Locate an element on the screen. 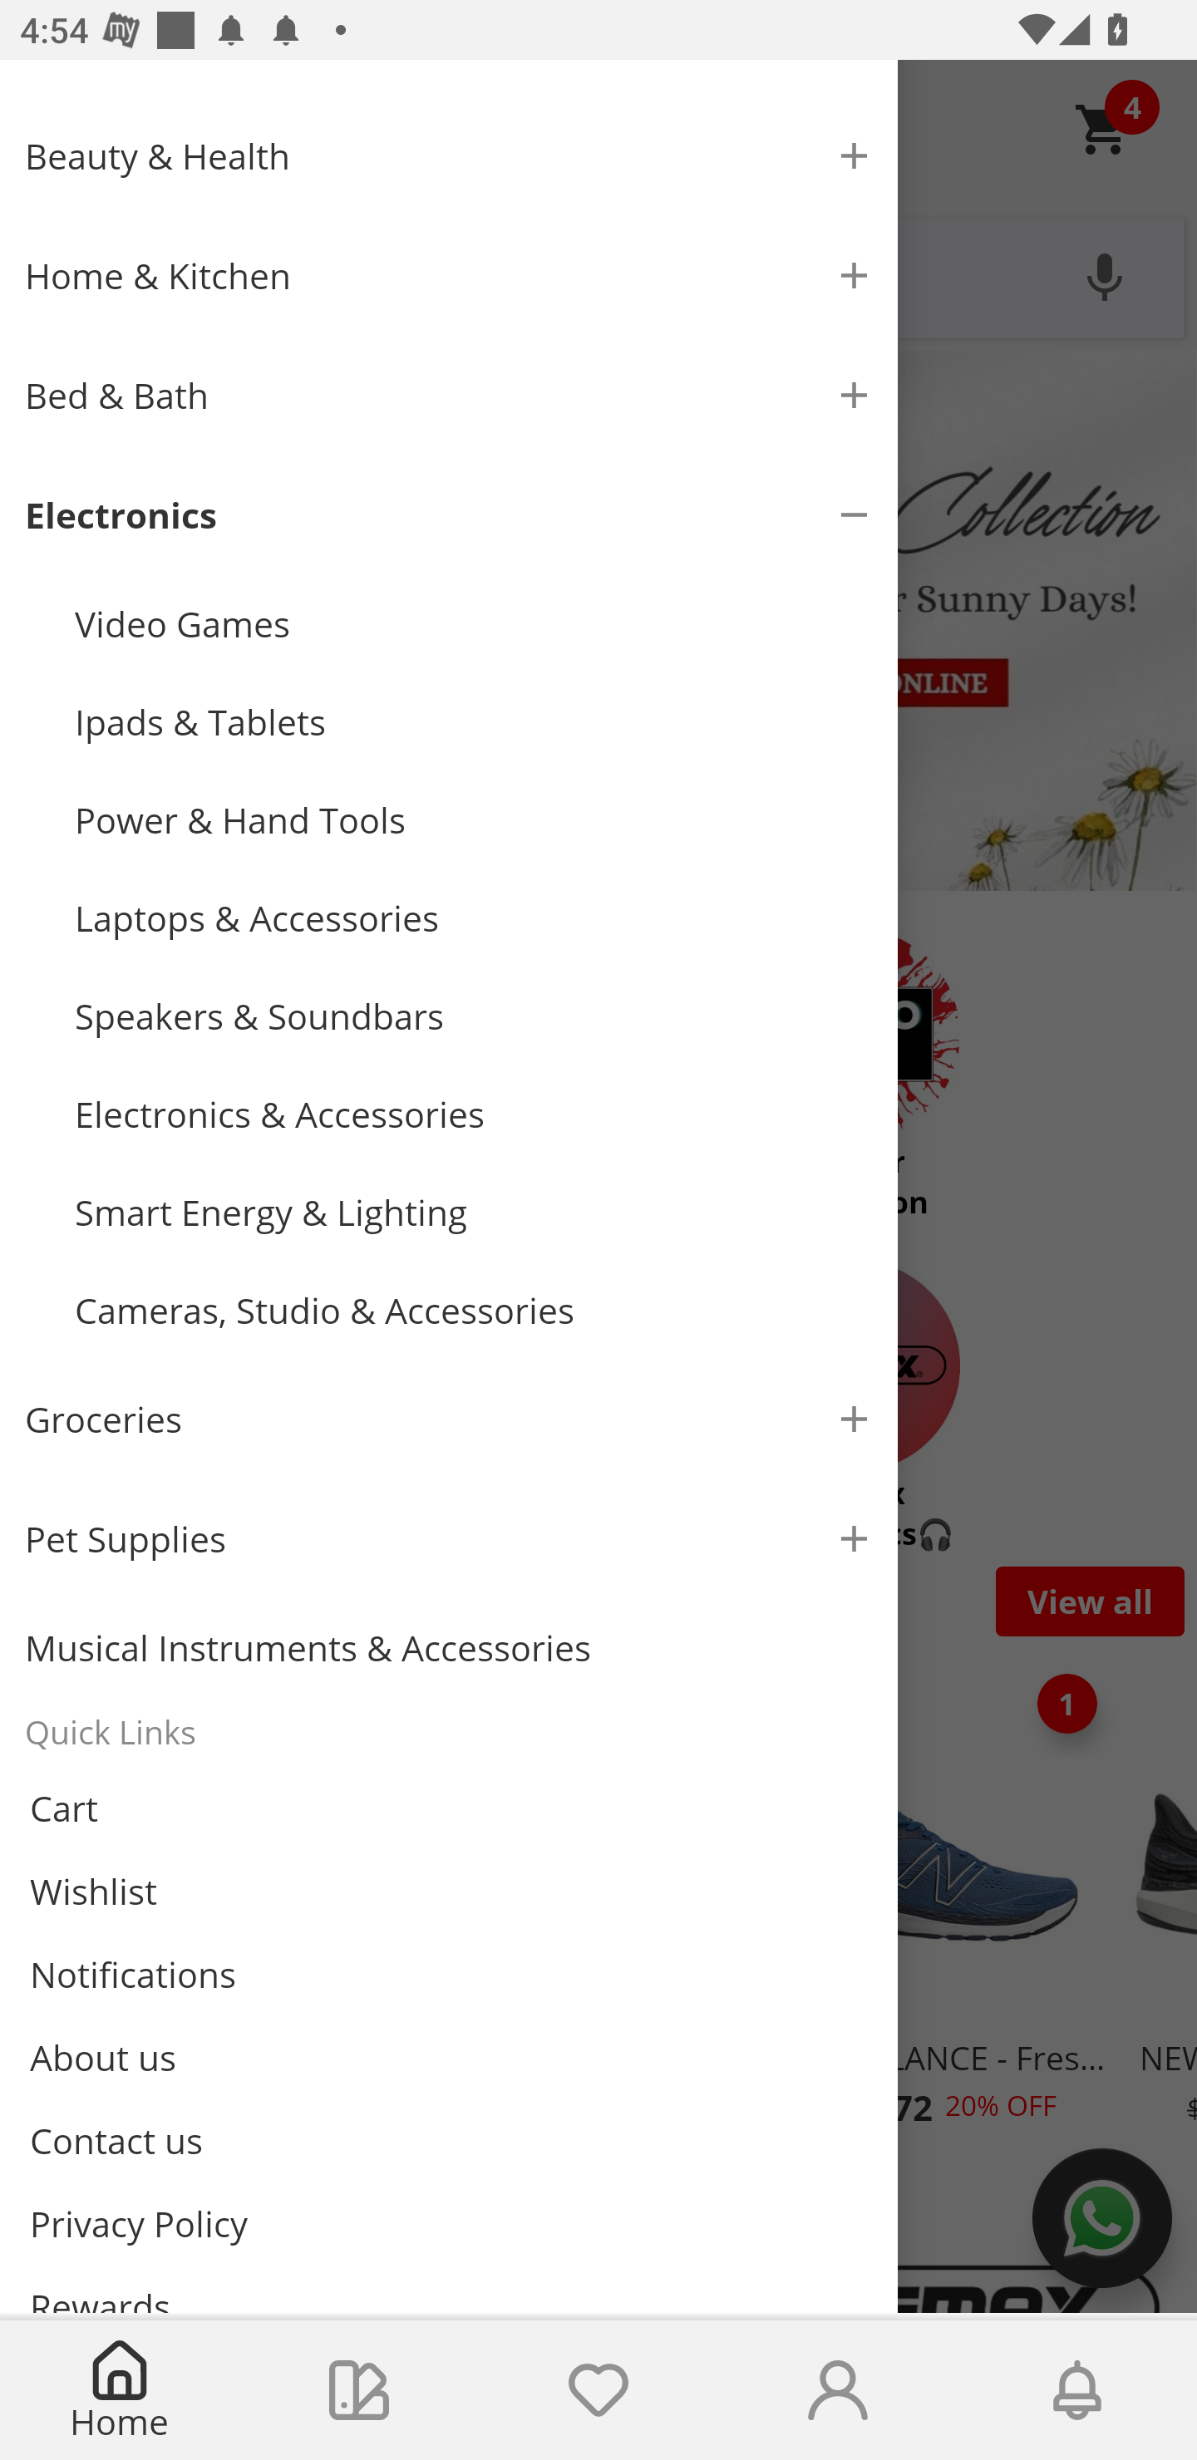  Wishlist is located at coordinates (449, 1892).